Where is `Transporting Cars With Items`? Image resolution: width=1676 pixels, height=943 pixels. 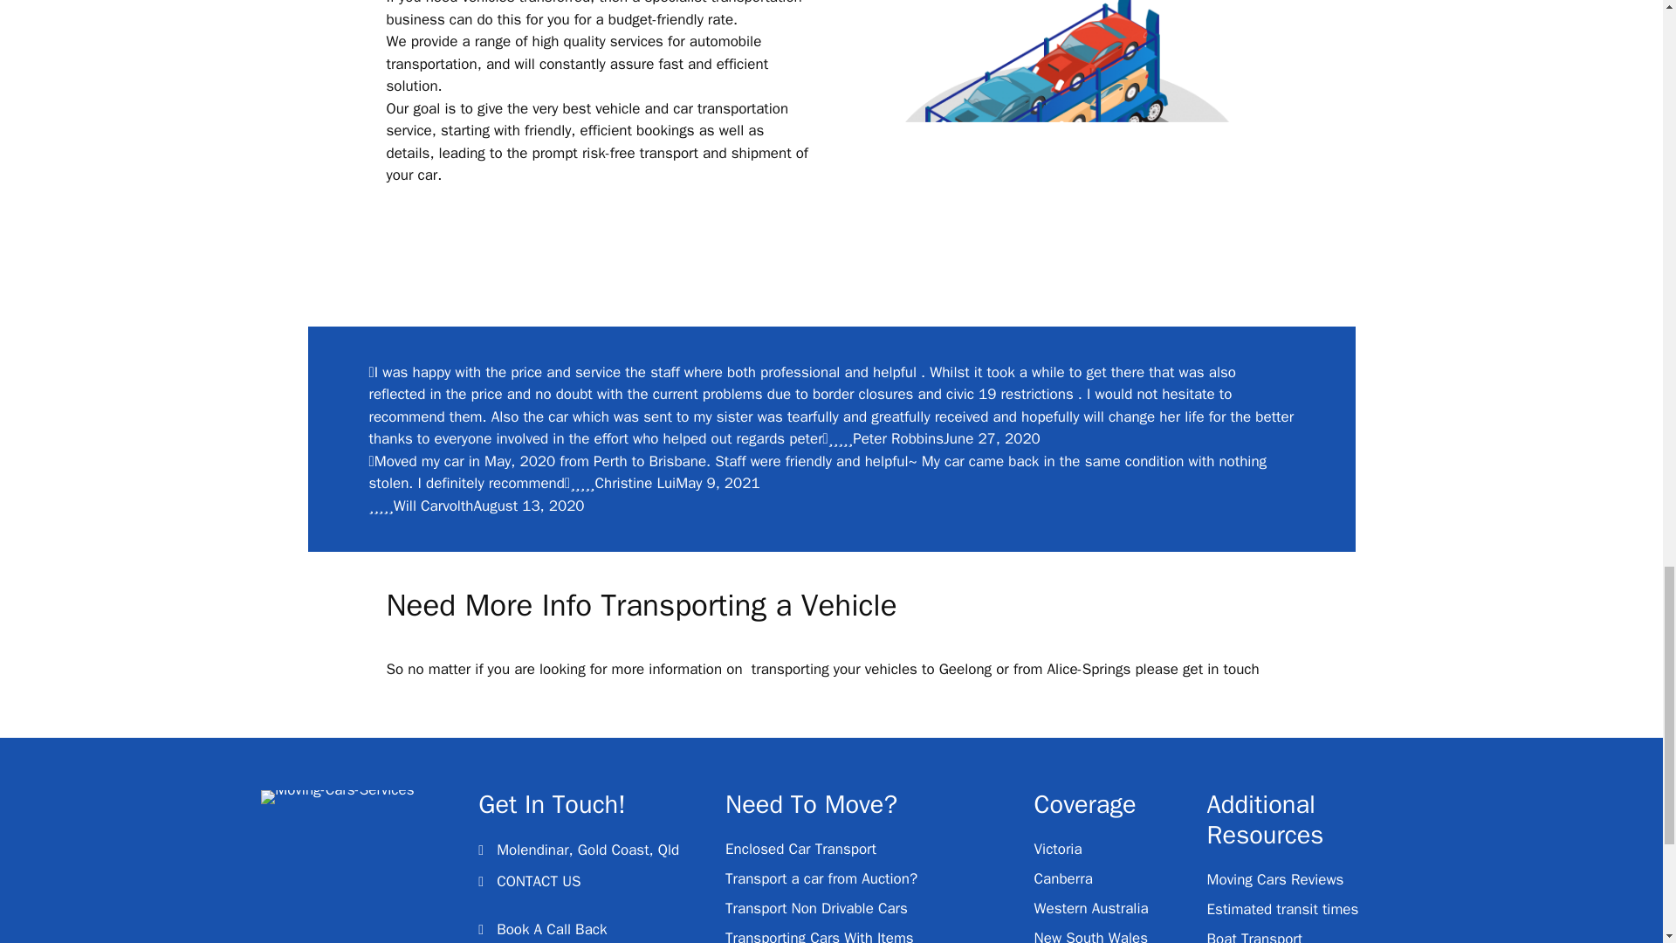 Transporting Cars With Items is located at coordinates (819, 936).